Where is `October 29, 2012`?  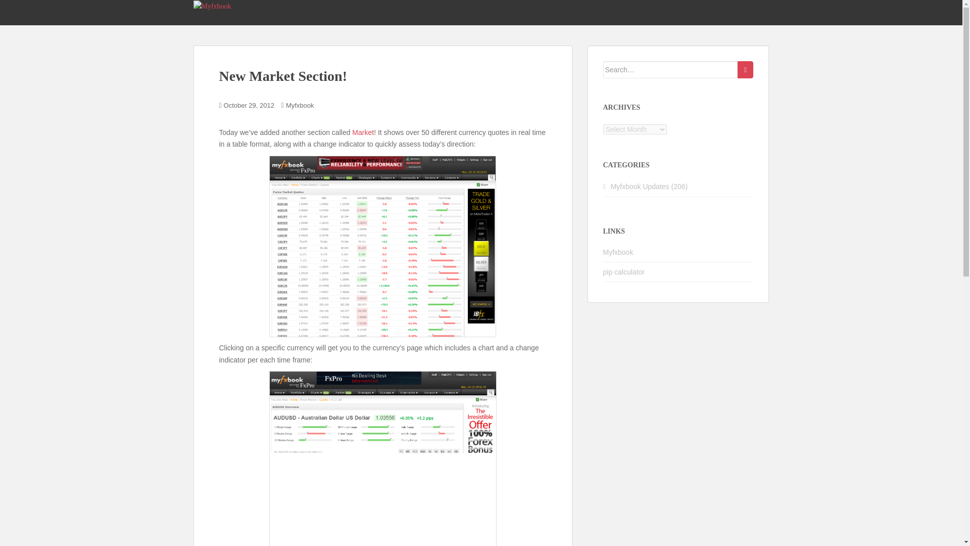
October 29, 2012 is located at coordinates (249, 105).